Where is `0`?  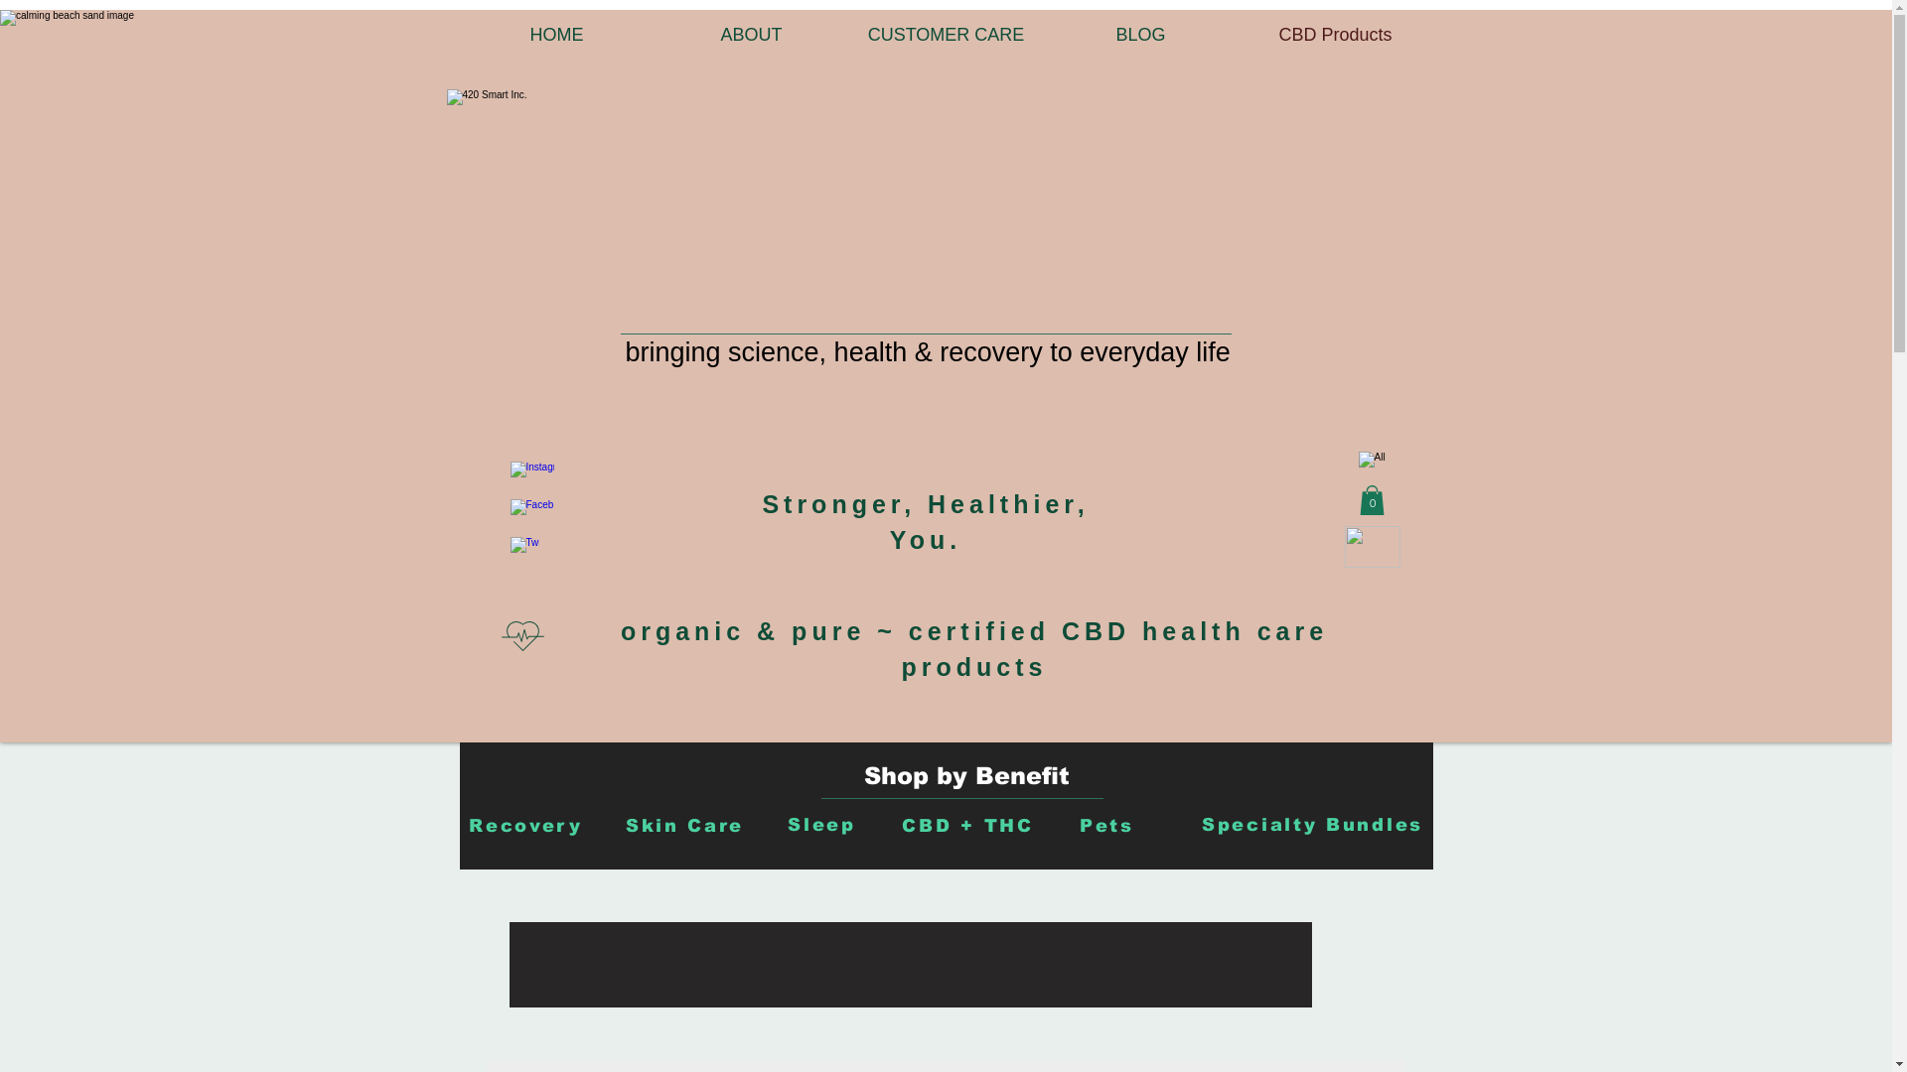
0 is located at coordinates (1371, 500).